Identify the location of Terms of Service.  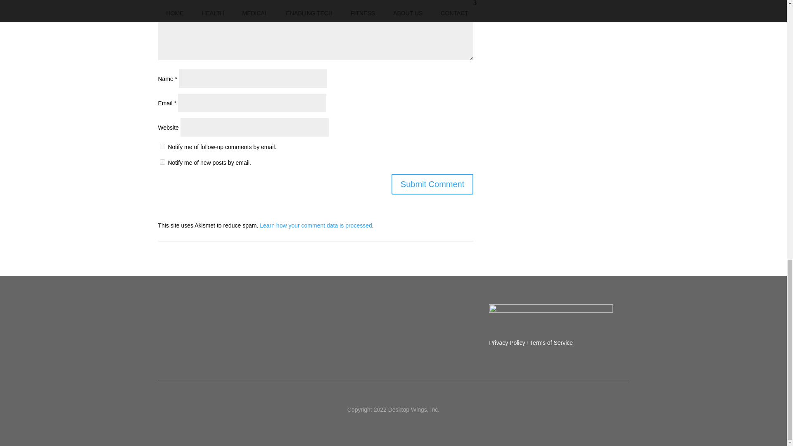
(551, 343).